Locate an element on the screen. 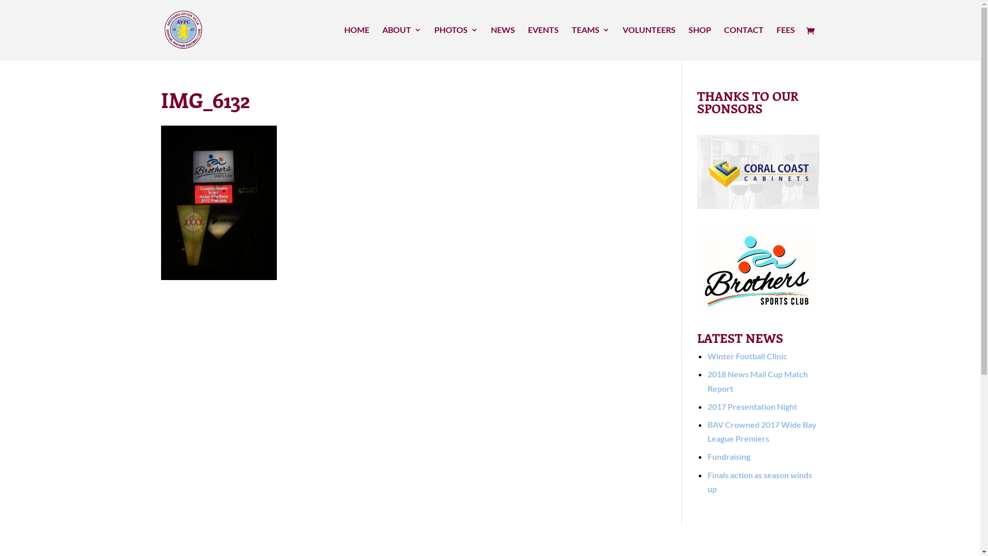  Winter Football Clinic is located at coordinates (747, 356).